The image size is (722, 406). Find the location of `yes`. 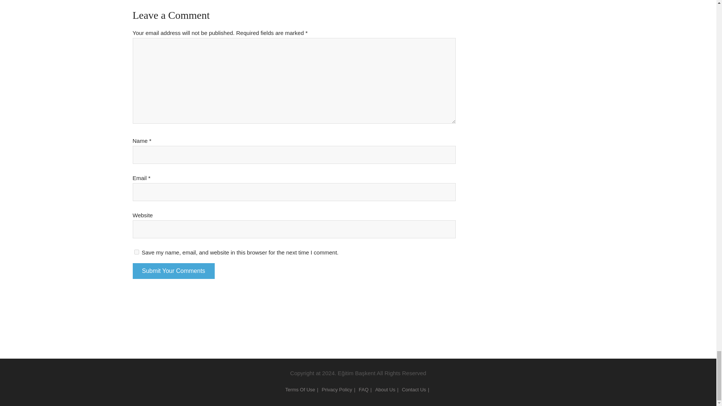

yes is located at coordinates (136, 252).